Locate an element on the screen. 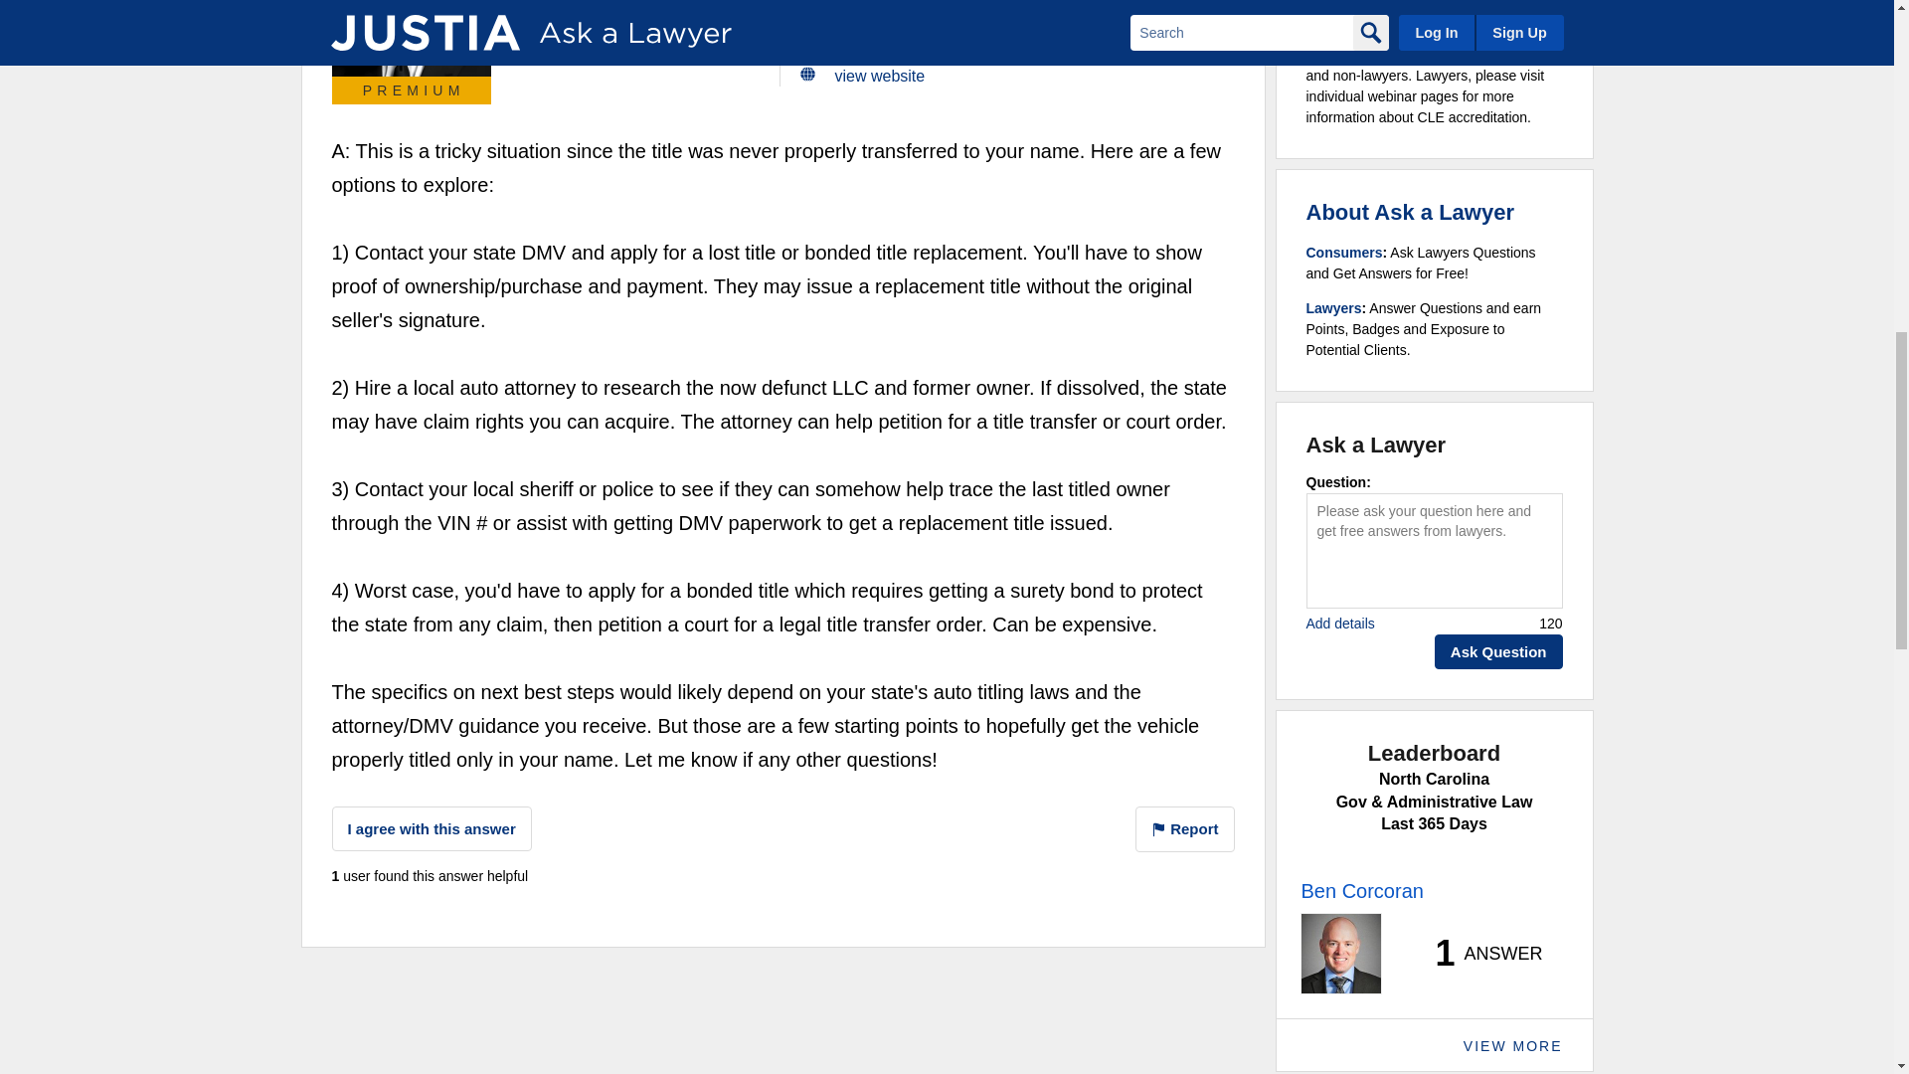 The width and height of the screenshot is (1909, 1074). Ask a Lawyer - Leaderboard - Lawyer Stats is located at coordinates (1477, 953).